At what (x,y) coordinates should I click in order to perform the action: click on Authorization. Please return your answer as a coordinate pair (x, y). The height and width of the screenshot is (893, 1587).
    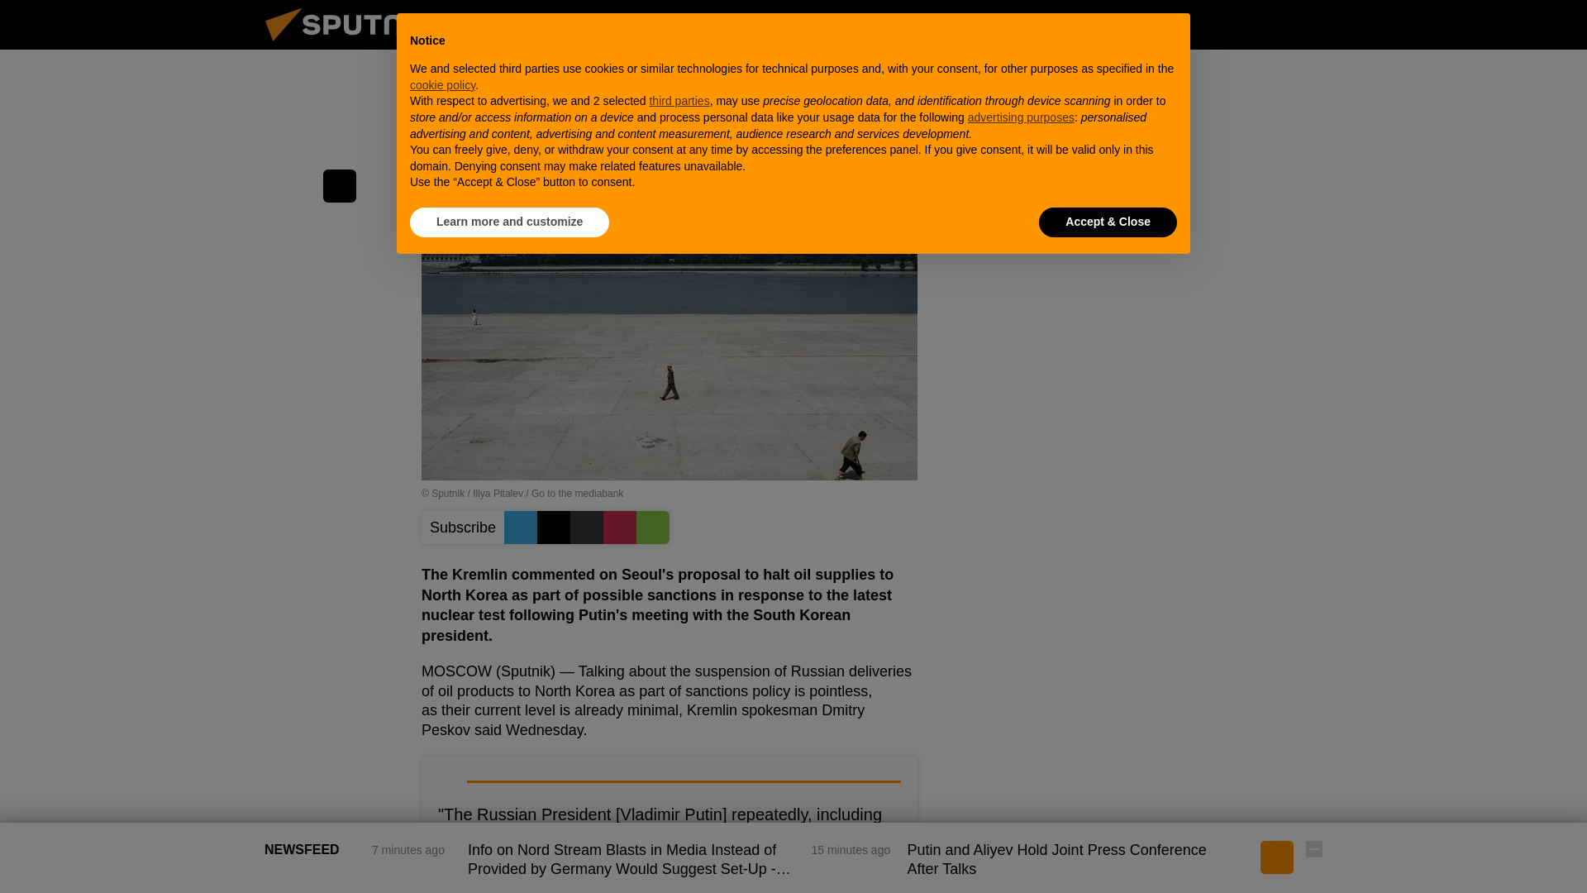
    Looking at the image, I should click on (1232, 24).